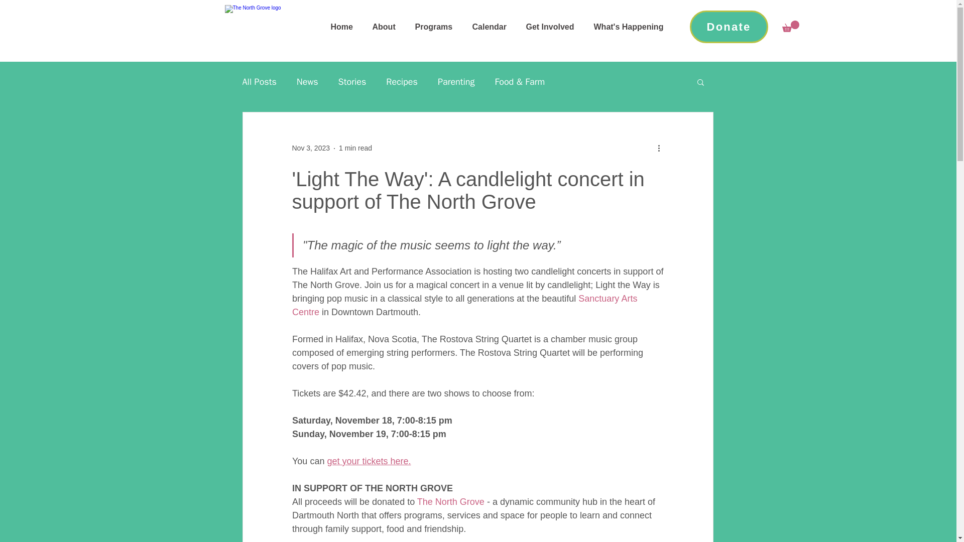  Describe the element at coordinates (402, 81) in the screenshot. I see `Recipes` at that location.